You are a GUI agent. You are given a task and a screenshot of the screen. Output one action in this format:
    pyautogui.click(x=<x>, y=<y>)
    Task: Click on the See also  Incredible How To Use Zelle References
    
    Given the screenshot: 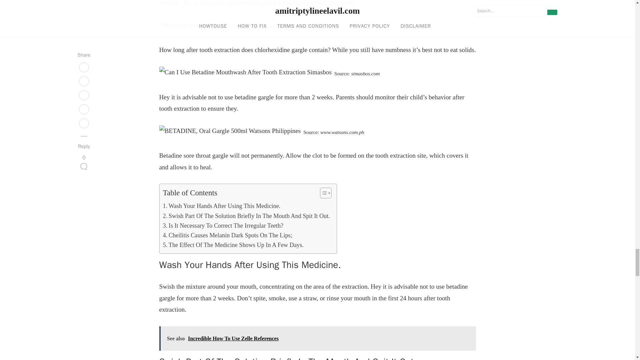 What is the action you would take?
    pyautogui.click(x=318, y=338)
    